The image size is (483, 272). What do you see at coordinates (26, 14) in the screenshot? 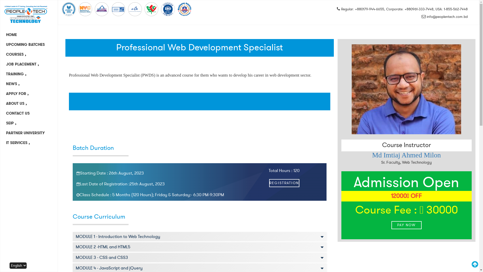
I see `PeopleNTech Institute of Information Technology` at bounding box center [26, 14].